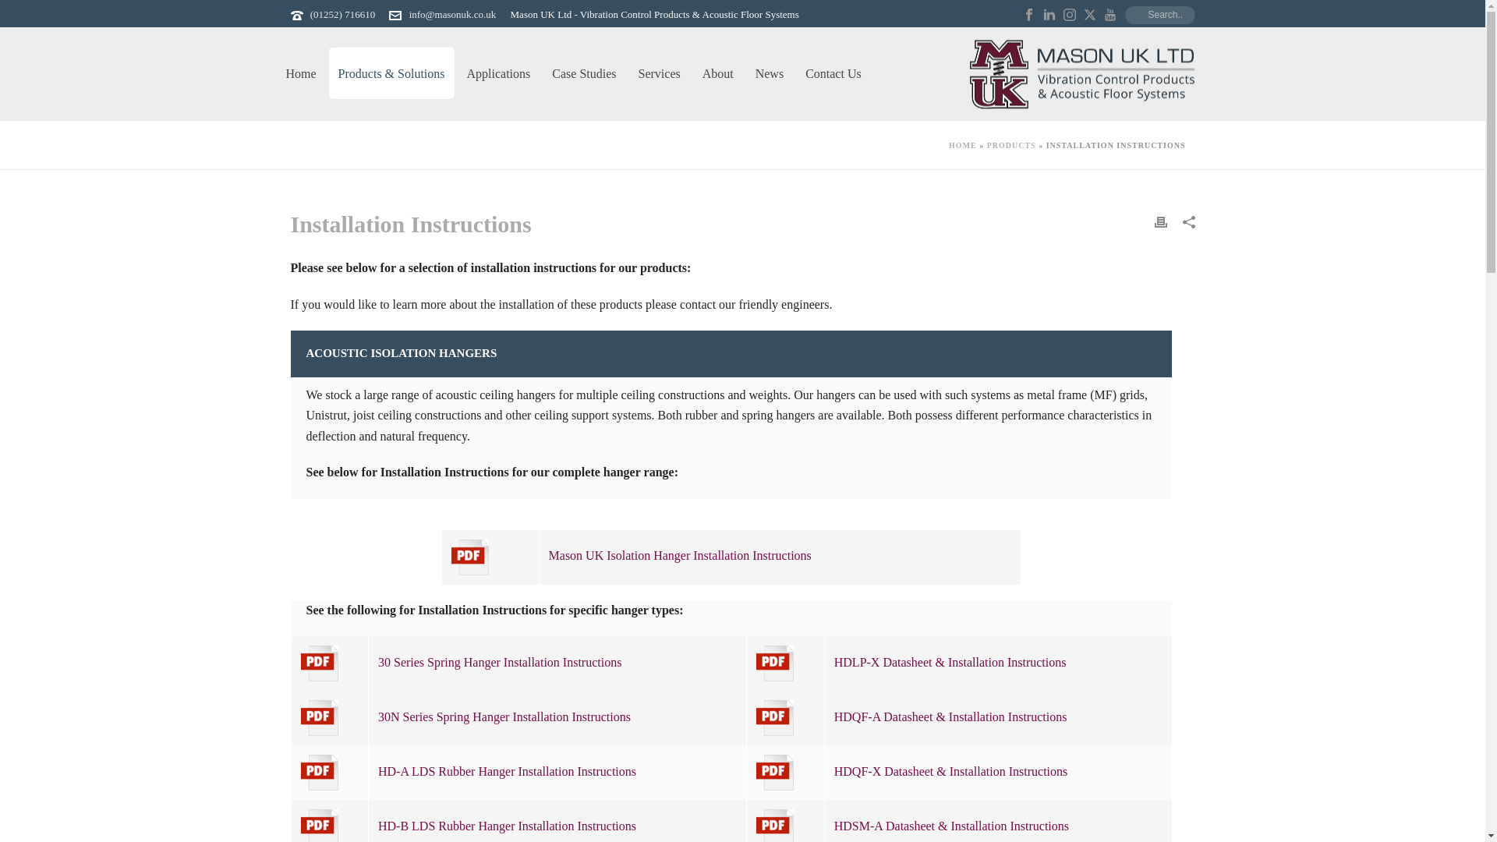 Image resolution: width=1497 pixels, height=842 pixels. Describe the element at coordinates (499, 73) in the screenshot. I see `Applications` at that location.